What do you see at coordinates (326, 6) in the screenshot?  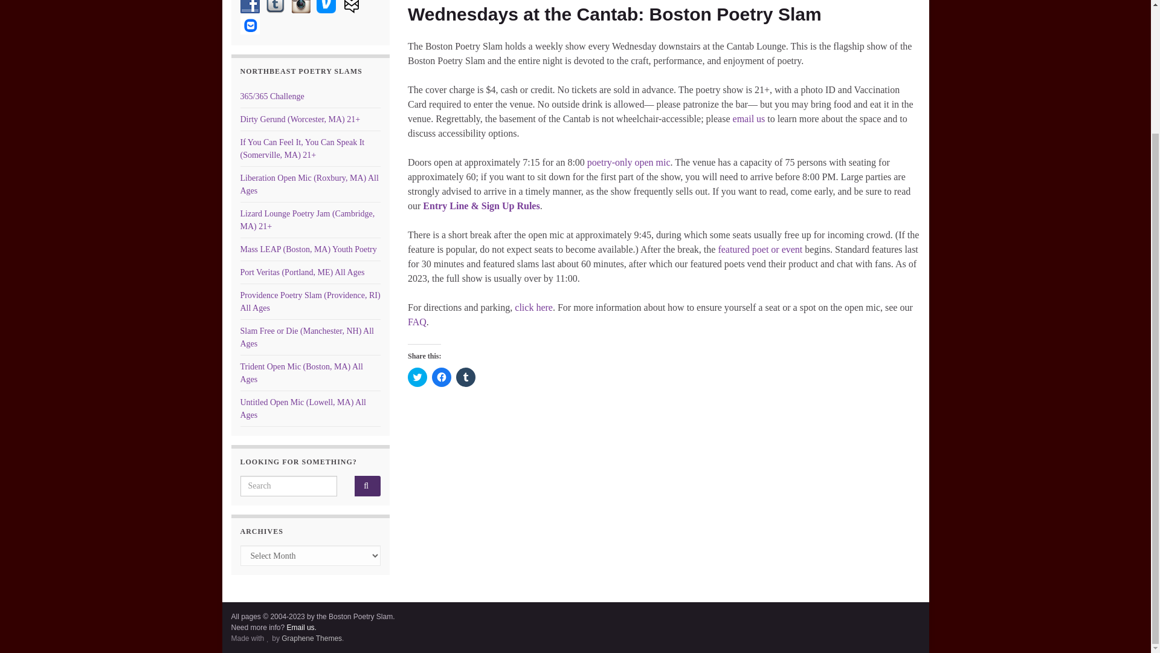 I see ` Venmo` at bounding box center [326, 6].